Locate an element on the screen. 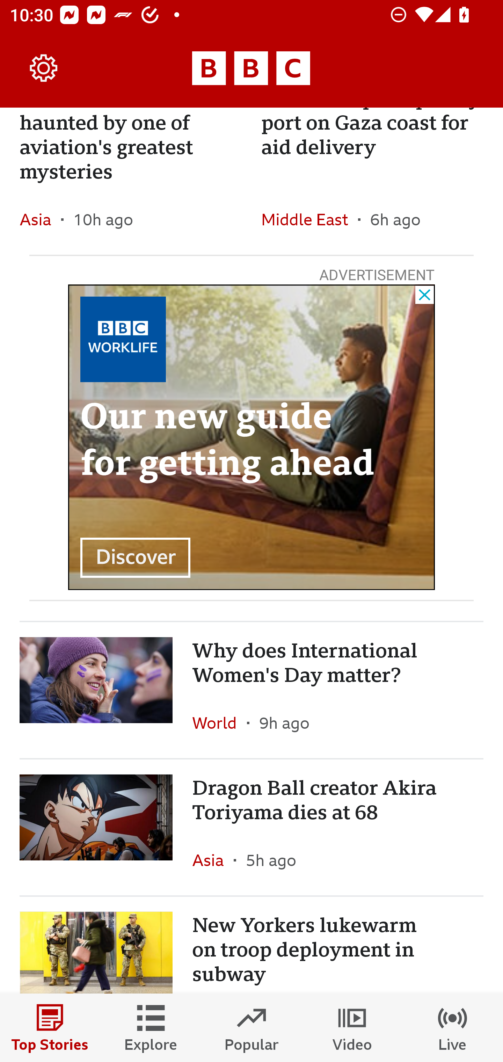 The image size is (503, 1062). Popular is located at coordinates (251, 1028).